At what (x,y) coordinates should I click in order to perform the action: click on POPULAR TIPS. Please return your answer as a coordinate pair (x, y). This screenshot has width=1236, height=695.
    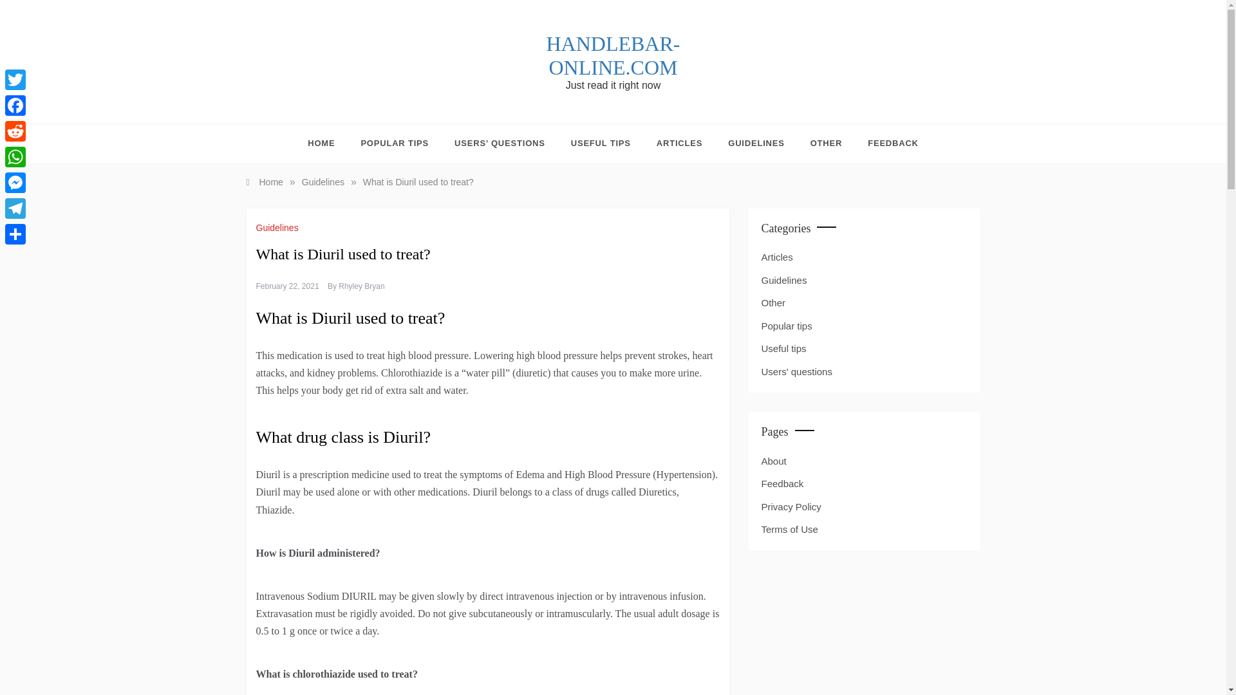
    Looking at the image, I should click on (394, 143).